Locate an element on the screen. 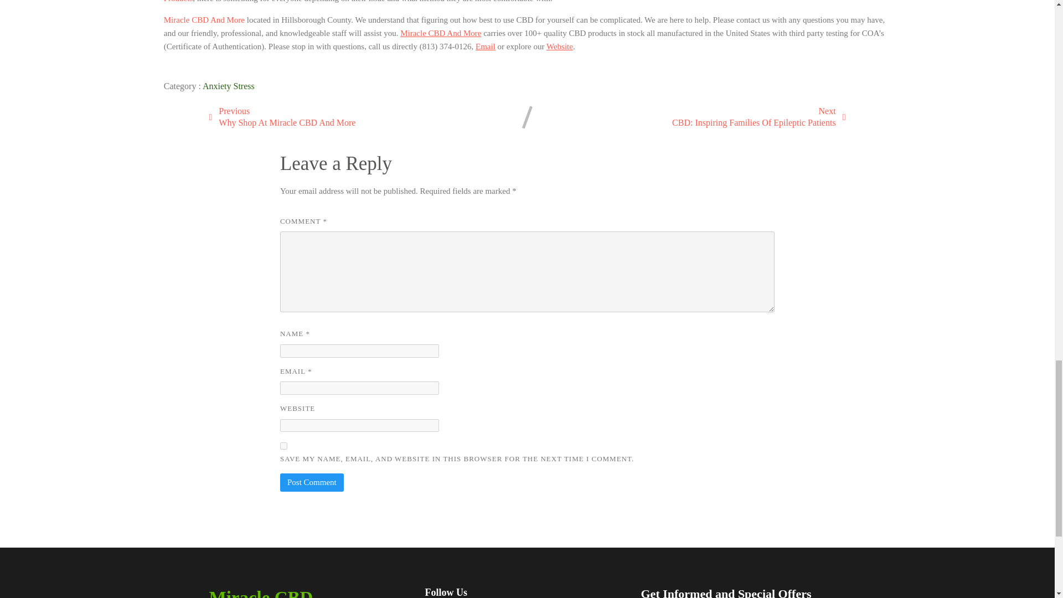  Post Comment is located at coordinates (312, 482).